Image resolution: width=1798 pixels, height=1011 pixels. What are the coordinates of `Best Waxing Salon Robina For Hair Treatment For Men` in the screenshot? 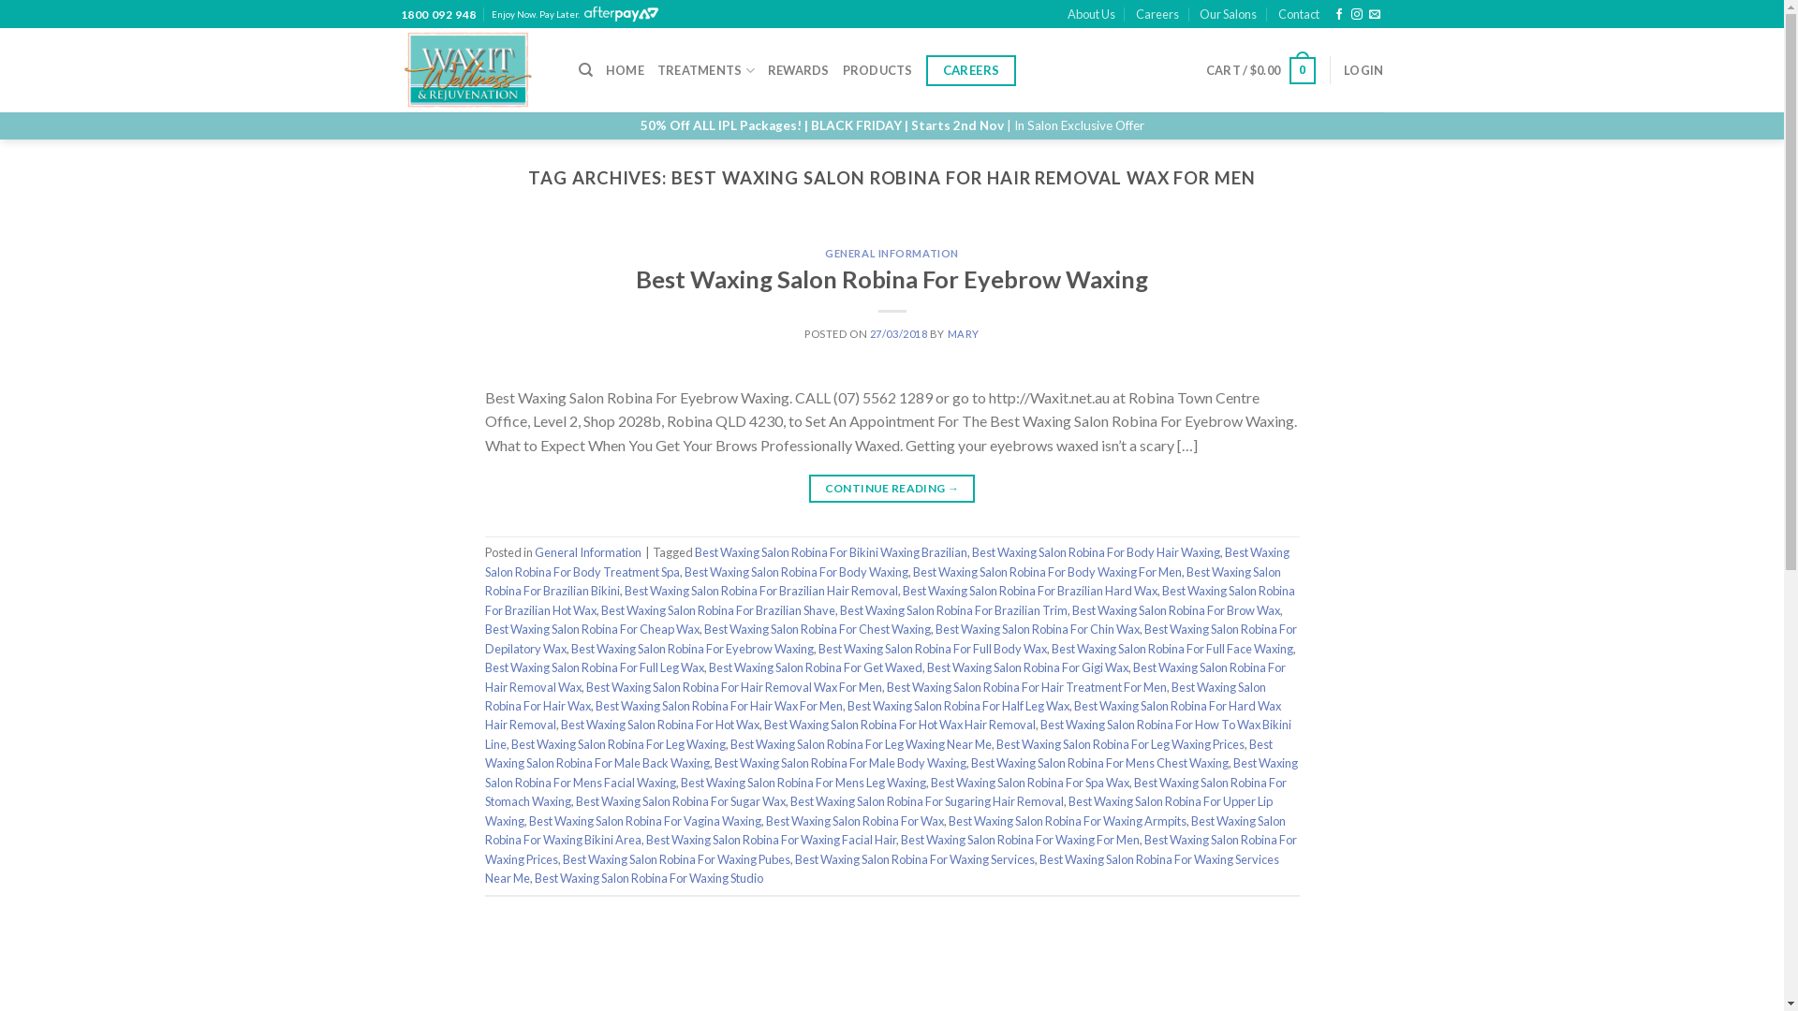 It's located at (1026, 687).